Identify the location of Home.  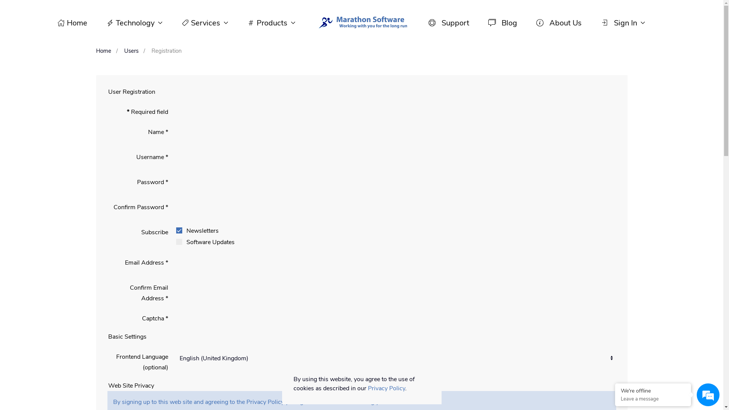
(103, 51).